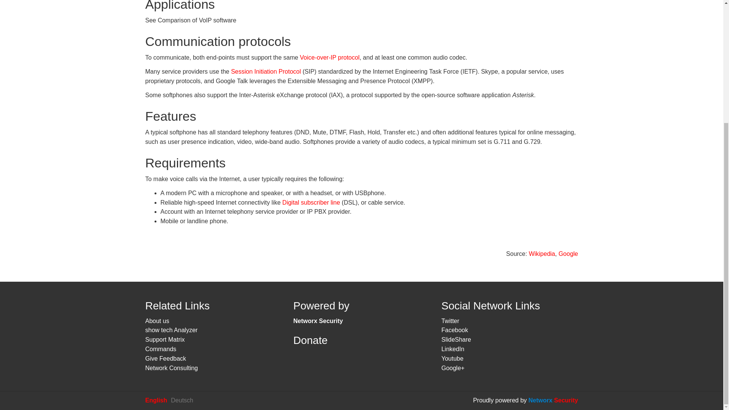 The width and height of the screenshot is (729, 410). What do you see at coordinates (166, 358) in the screenshot?
I see `Give Feedback` at bounding box center [166, 358].